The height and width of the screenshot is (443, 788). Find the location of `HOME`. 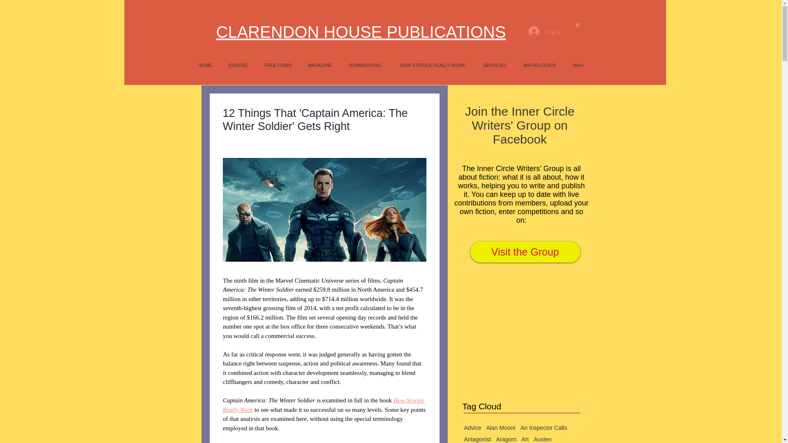

HOME is located at coordinates (204, 65).